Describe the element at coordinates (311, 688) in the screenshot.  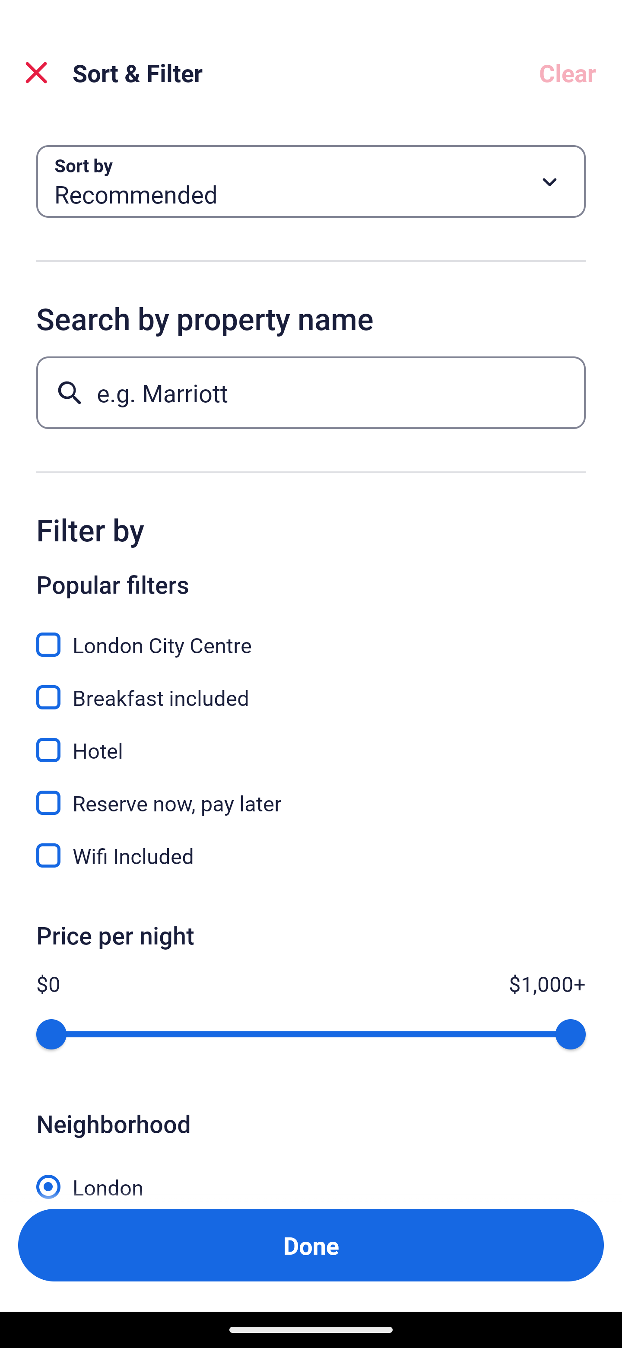
I see `Breakfast included, Breakfast included` at that location.